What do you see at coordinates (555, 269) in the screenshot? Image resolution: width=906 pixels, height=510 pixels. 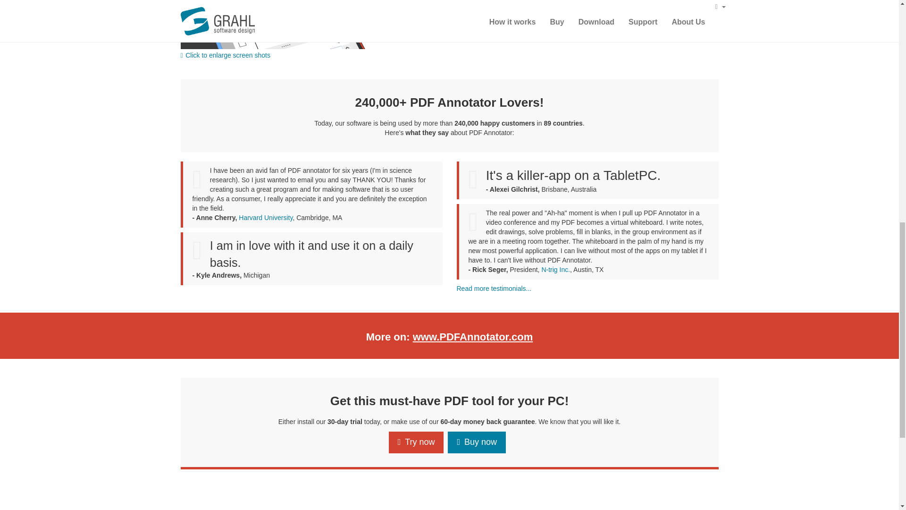 I see `N-trig Inc.` at bounding box center [555, 269].